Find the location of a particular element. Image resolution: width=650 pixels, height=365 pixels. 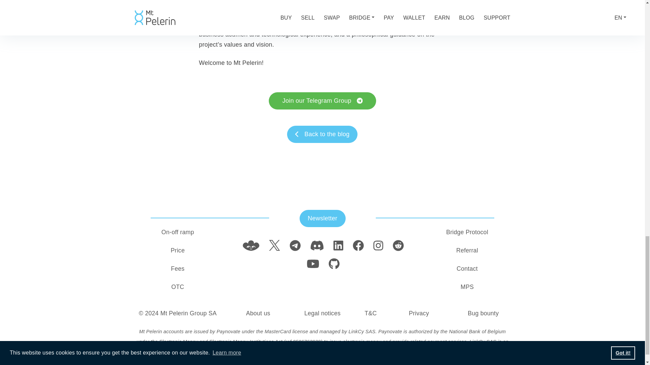

Back to the blog is located at coordinates (322, 134).